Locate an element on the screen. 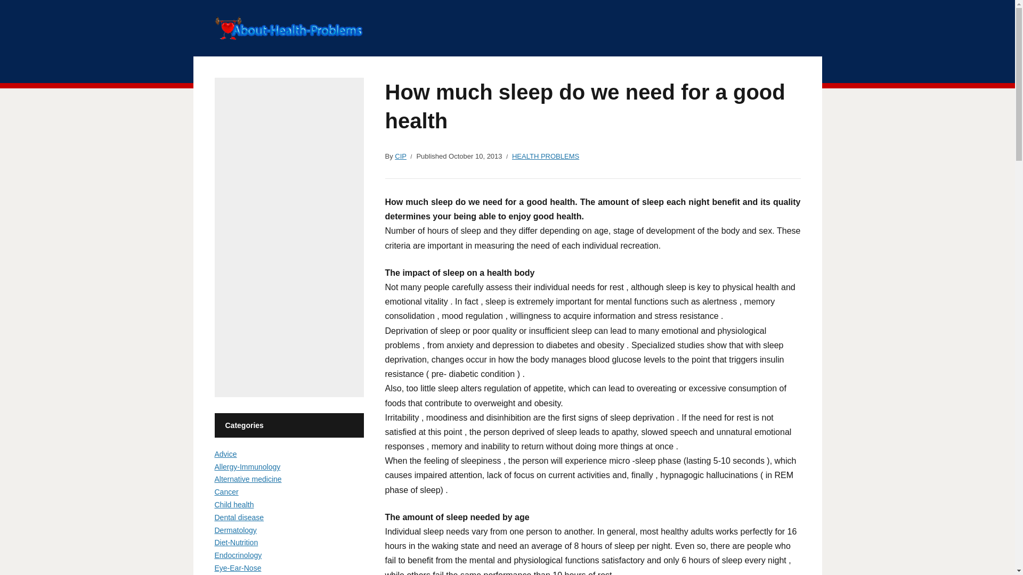 The image size is (1023, 575). Endocrinology is located at coordinates (238, 555).